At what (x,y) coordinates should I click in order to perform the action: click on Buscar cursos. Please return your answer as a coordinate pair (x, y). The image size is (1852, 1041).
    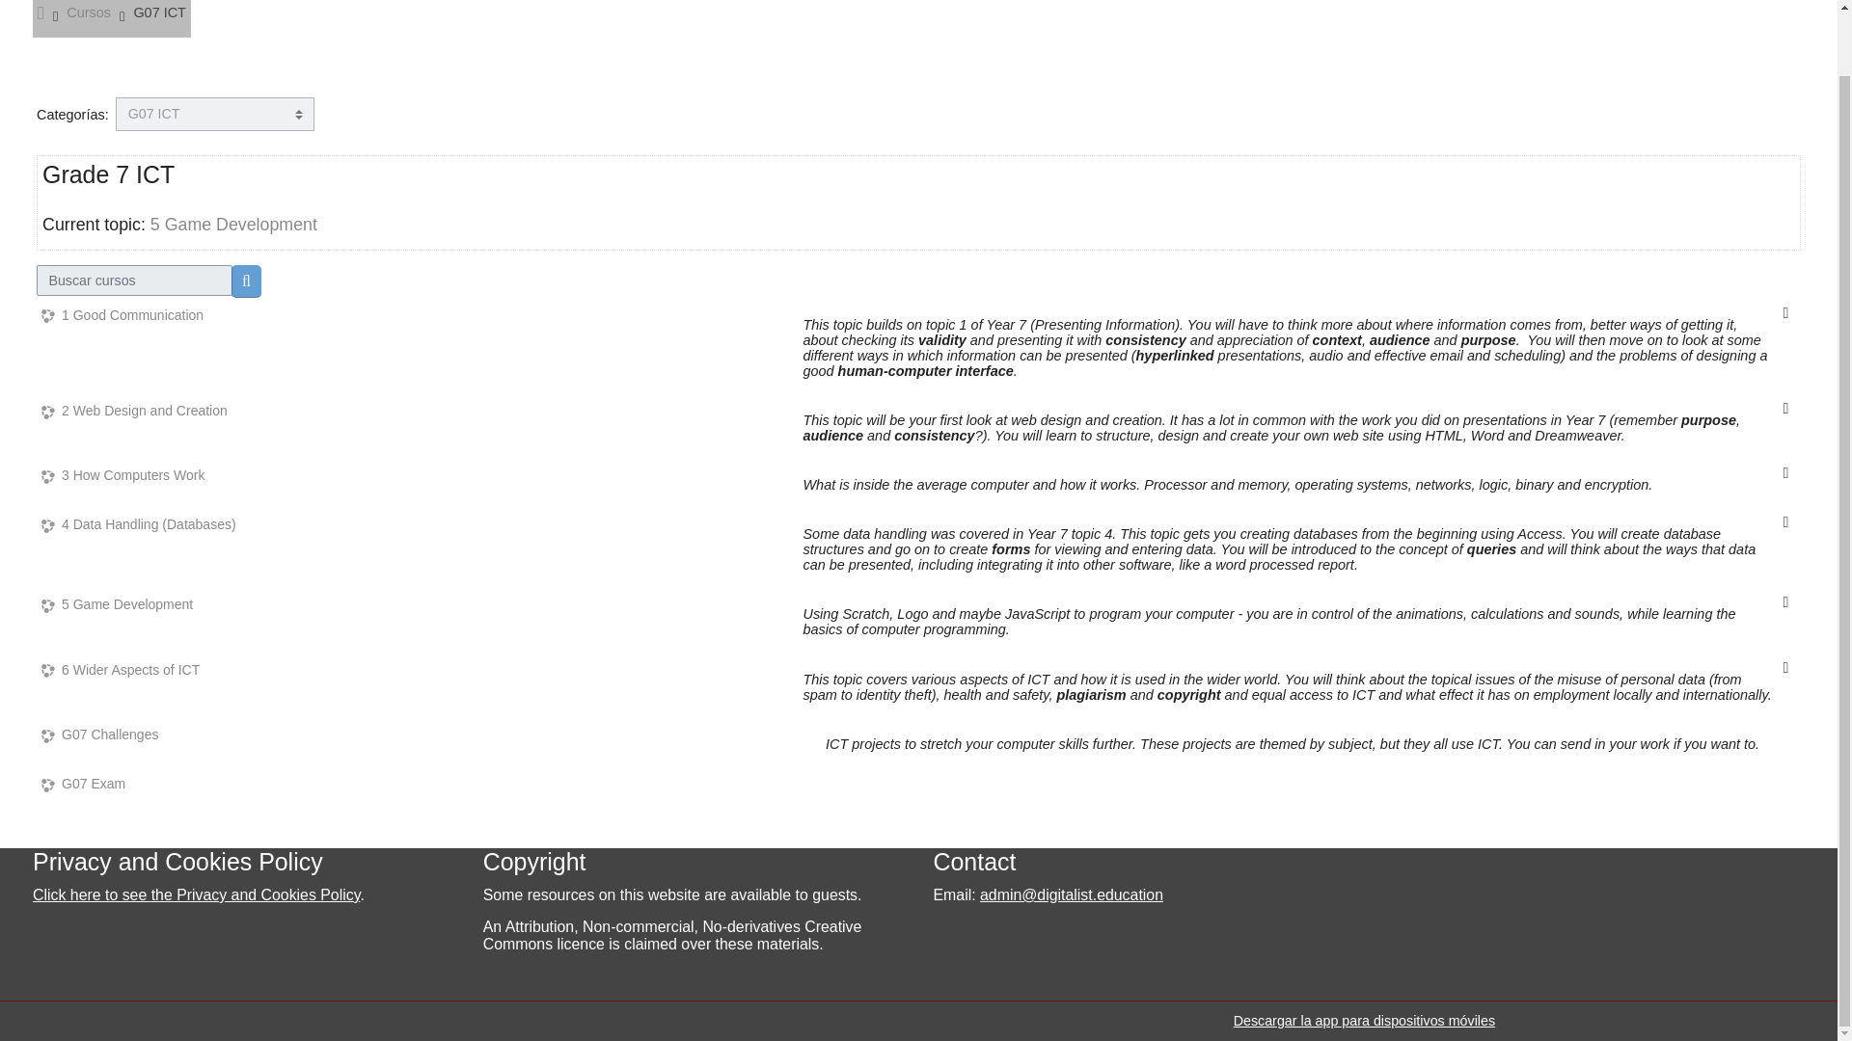
    Looking at the image, I should click on (246, 280).